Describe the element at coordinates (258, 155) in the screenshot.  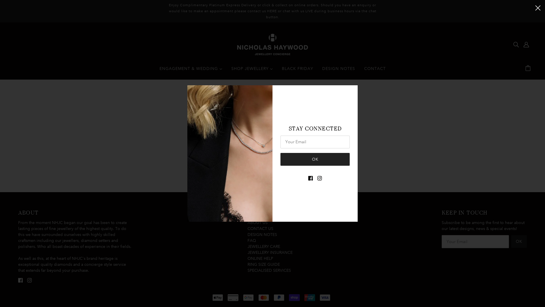
I see `Home page` at that location.